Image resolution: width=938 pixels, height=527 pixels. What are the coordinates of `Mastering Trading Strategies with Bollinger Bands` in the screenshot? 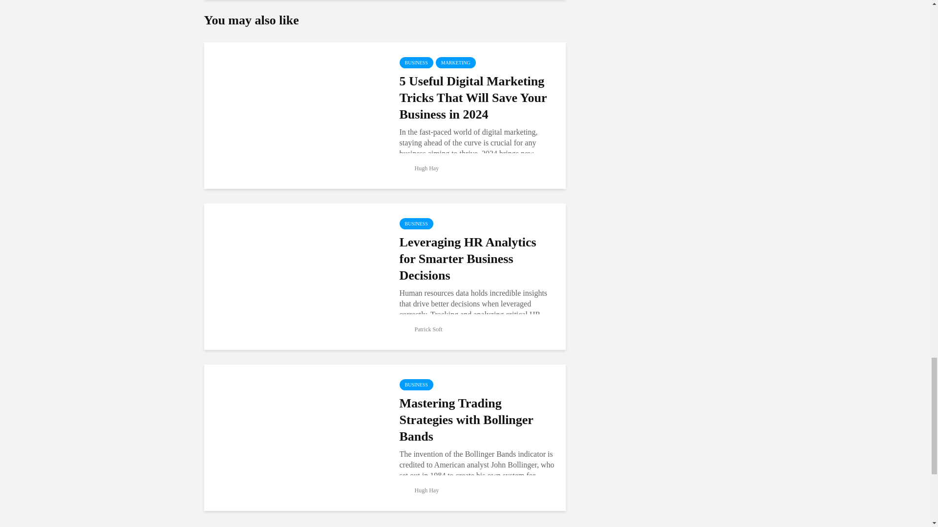 It's located at (294, 436).